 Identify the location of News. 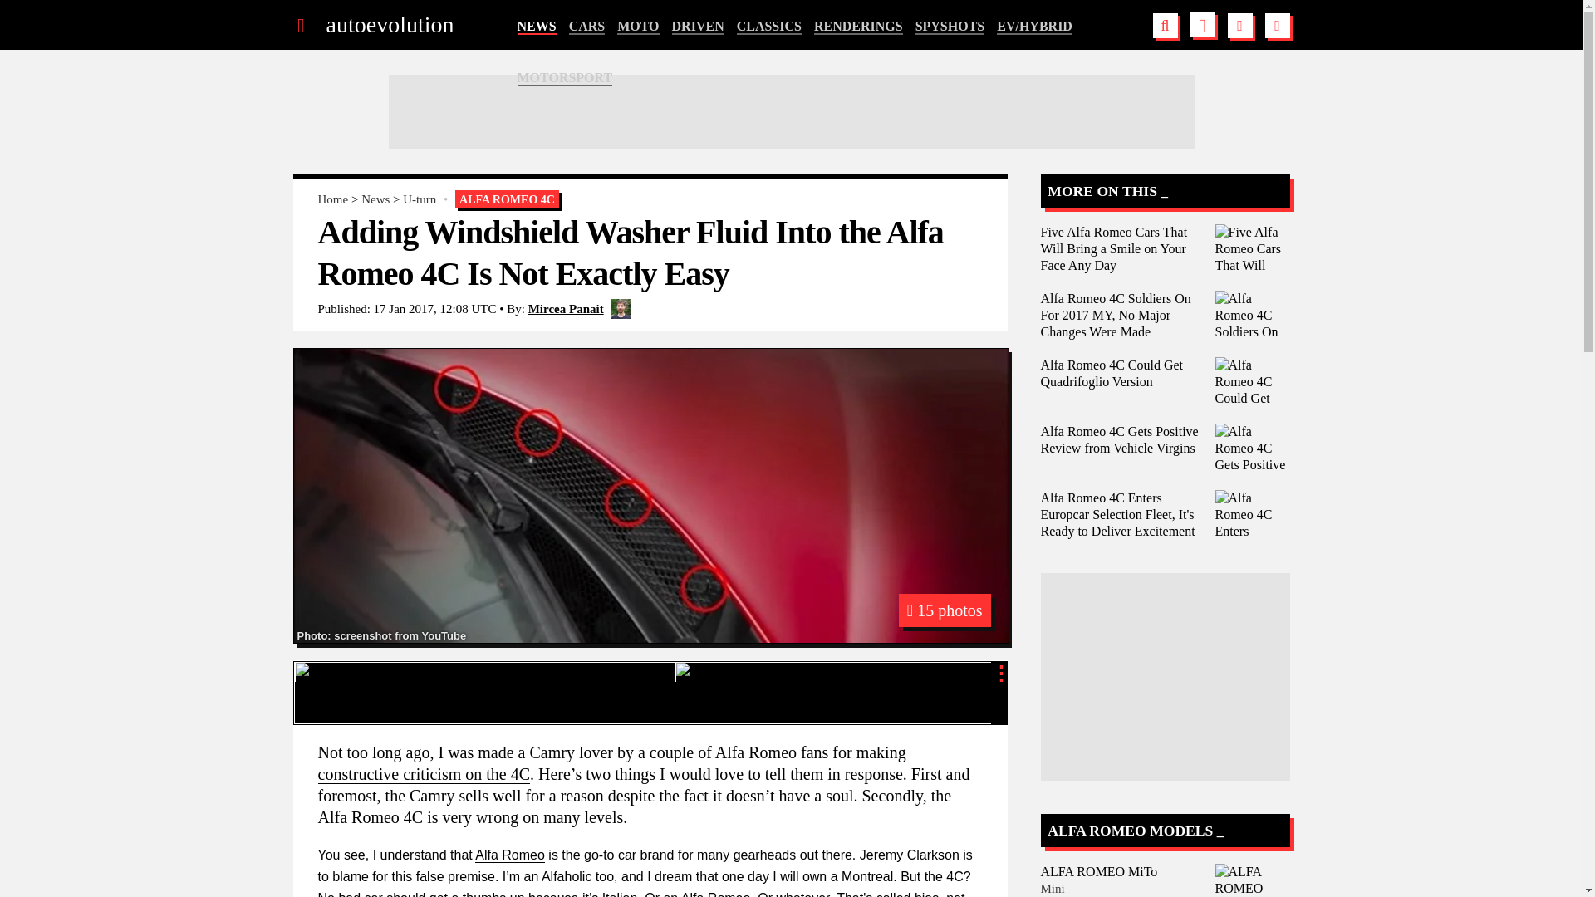
(375, 199).